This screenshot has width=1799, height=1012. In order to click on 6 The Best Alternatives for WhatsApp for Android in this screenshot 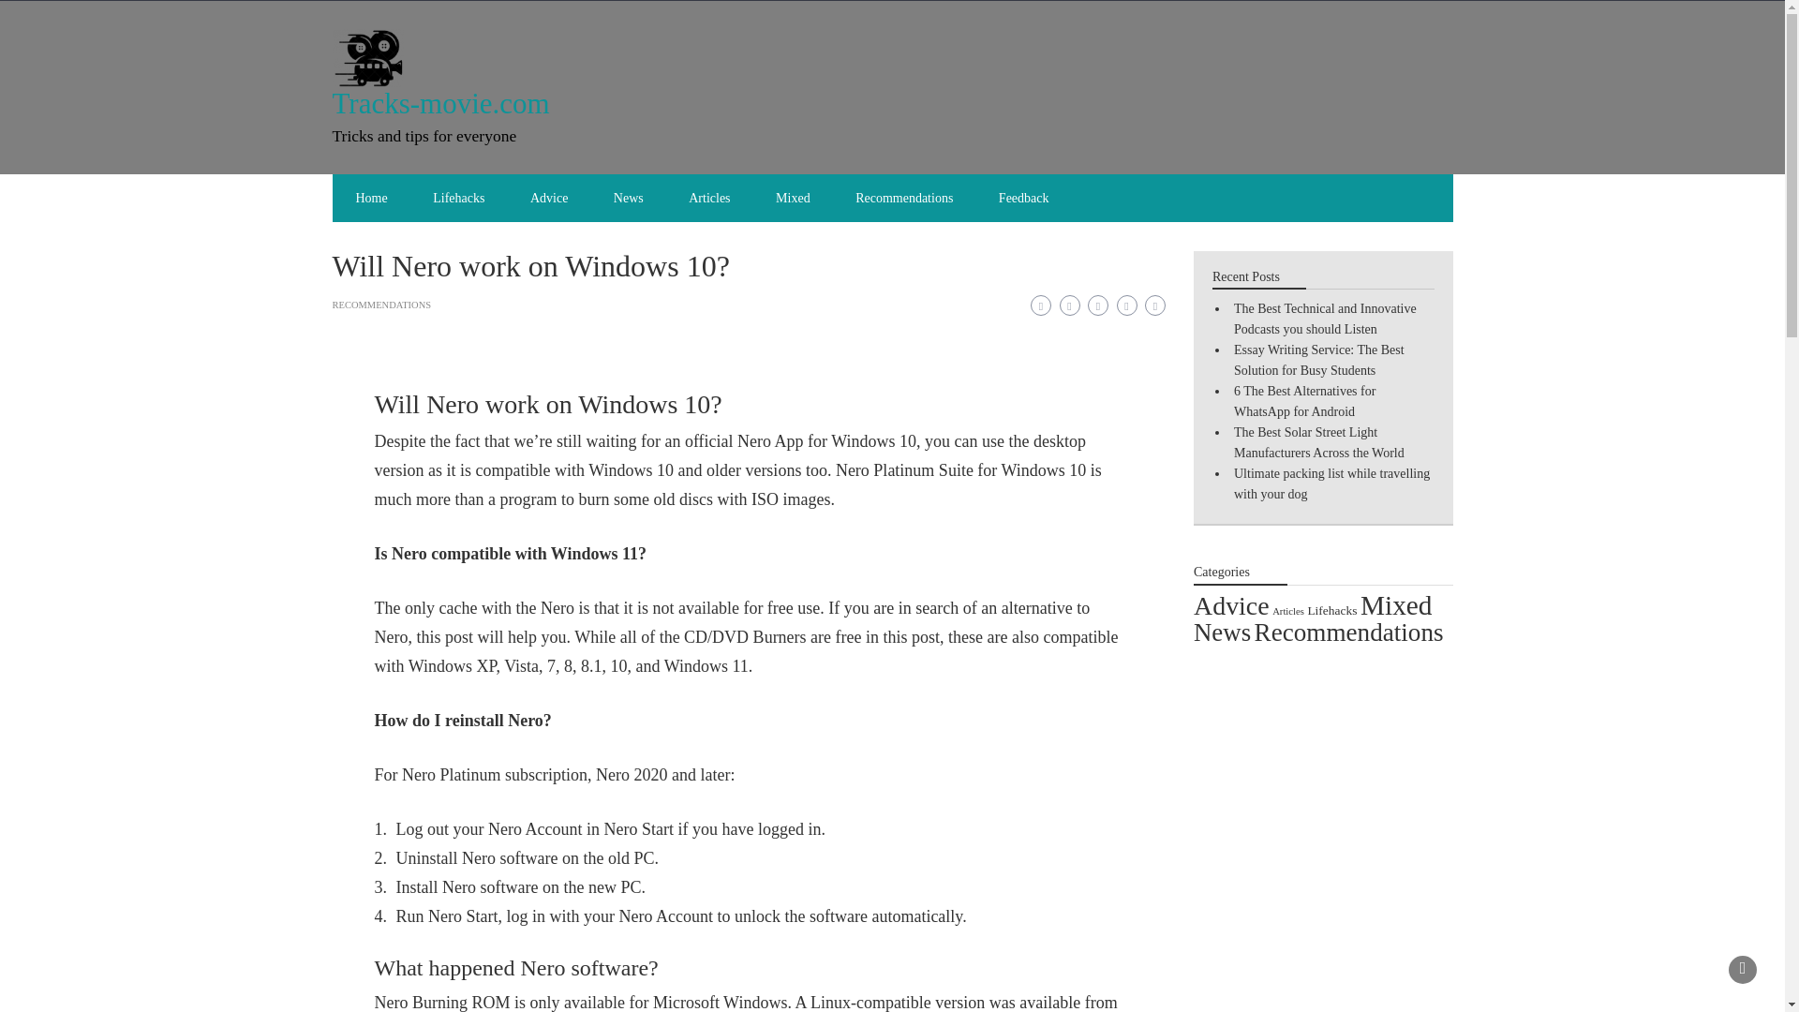, I will do `click(1304, 401)`.